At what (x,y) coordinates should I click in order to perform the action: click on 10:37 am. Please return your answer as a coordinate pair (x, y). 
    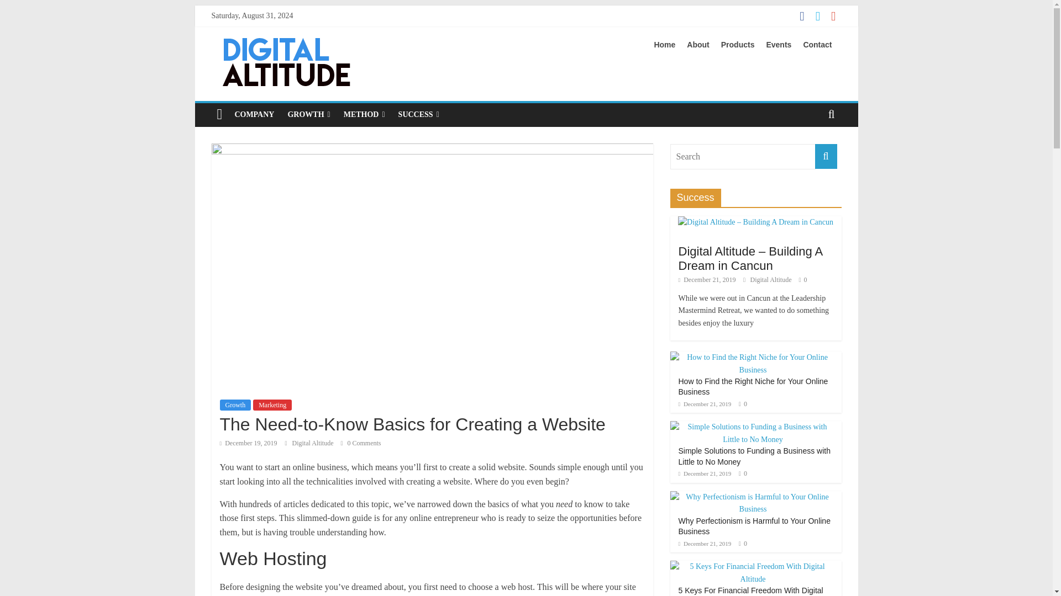
    Looking at the image, I should click on (707, 280).